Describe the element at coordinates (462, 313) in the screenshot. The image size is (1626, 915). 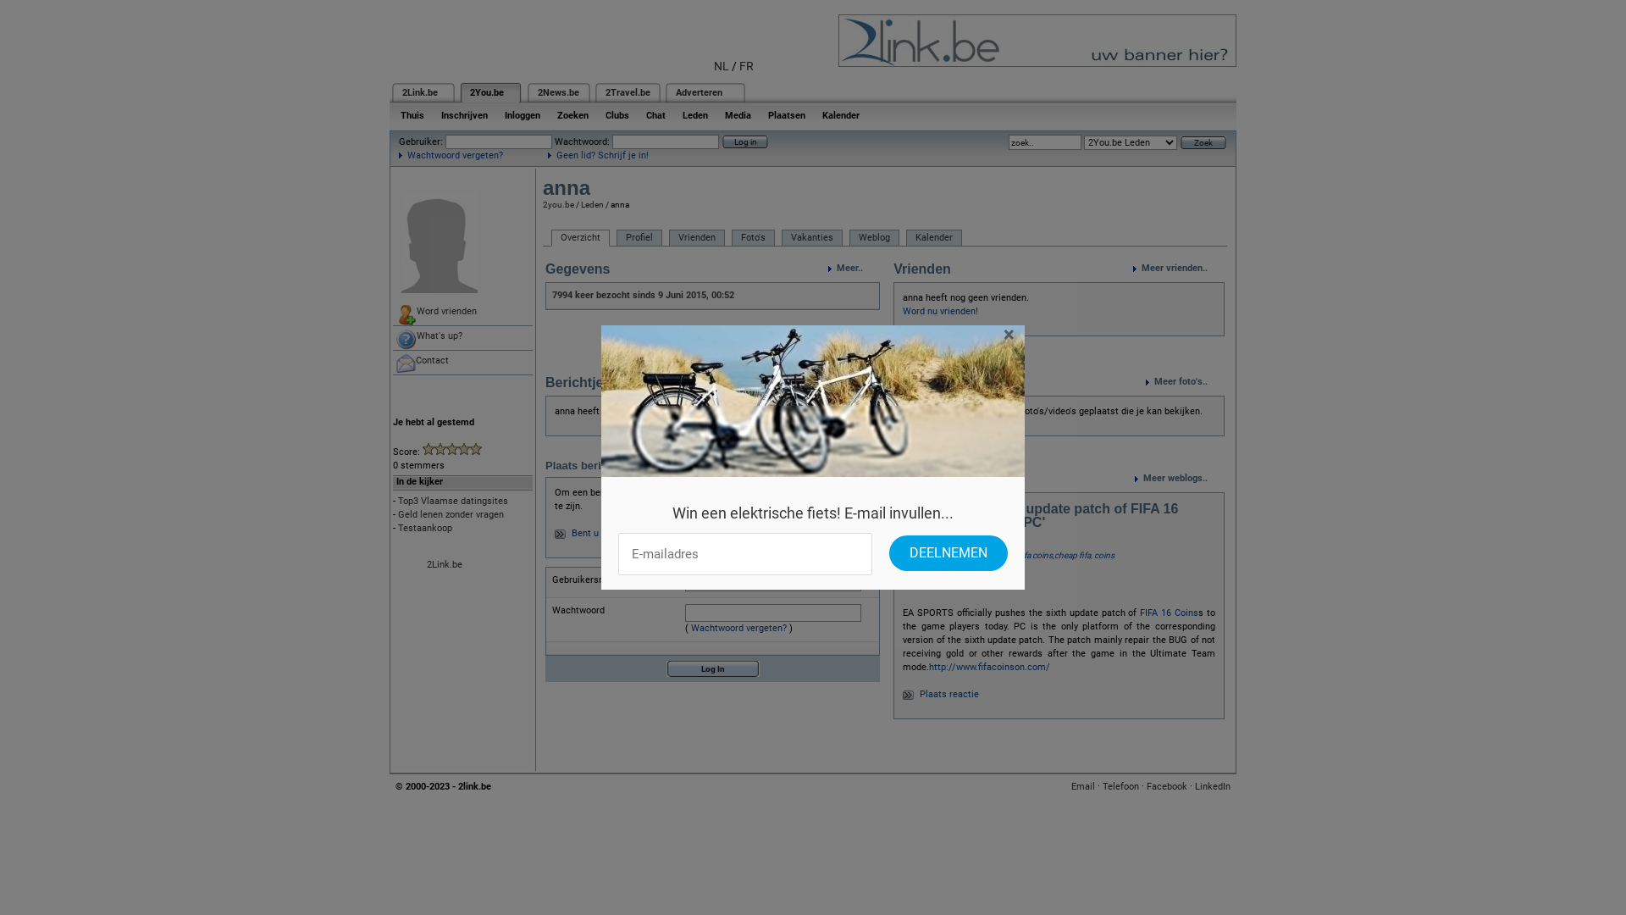
I see `Word vrienden` at that location.